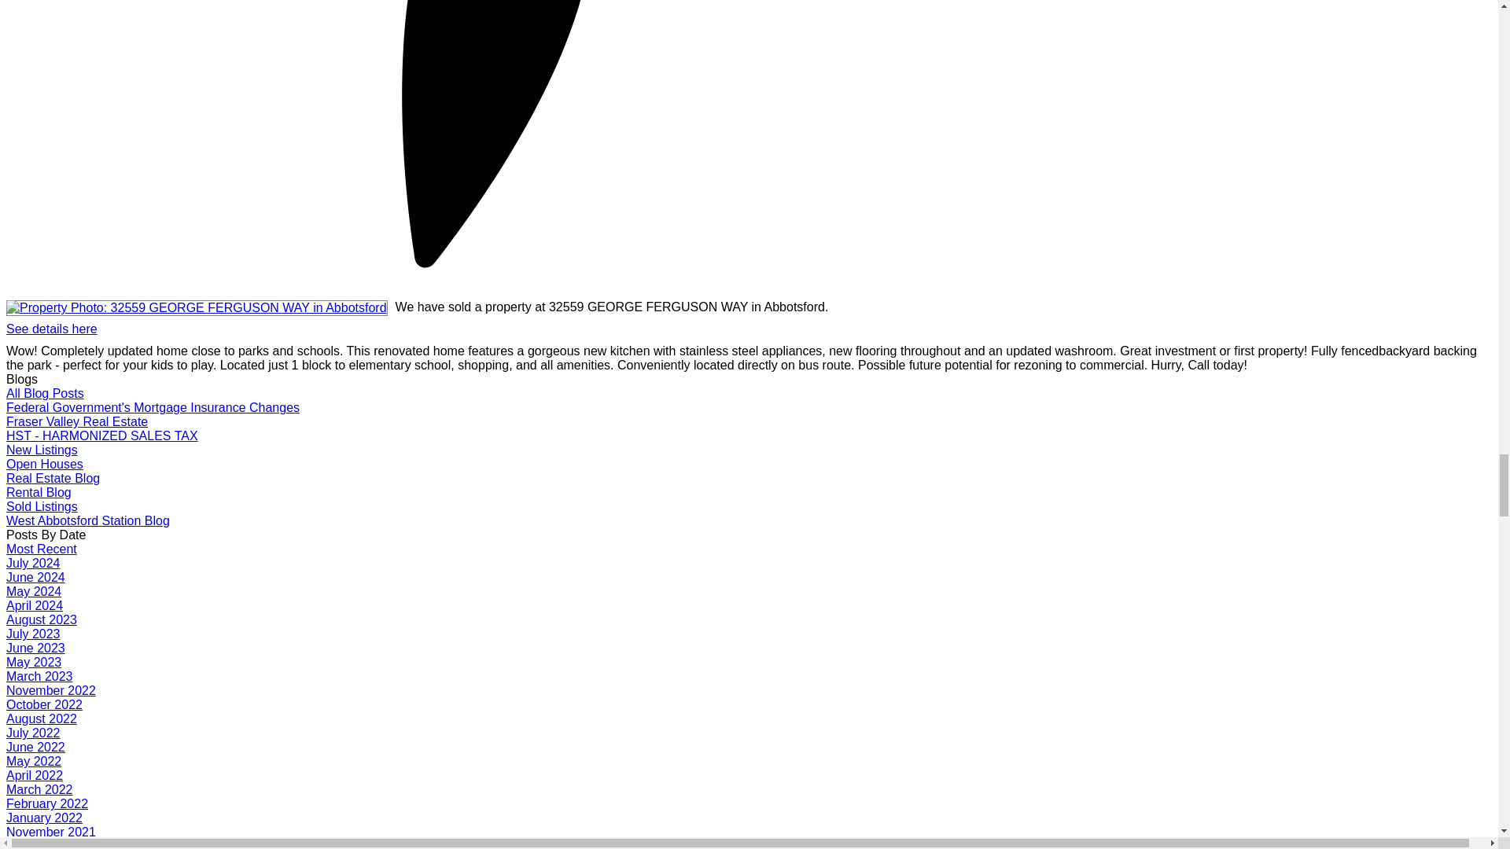  Describe the element at coordinates (38, 492) in the screenshot. I see `Rental Blog` at that location.